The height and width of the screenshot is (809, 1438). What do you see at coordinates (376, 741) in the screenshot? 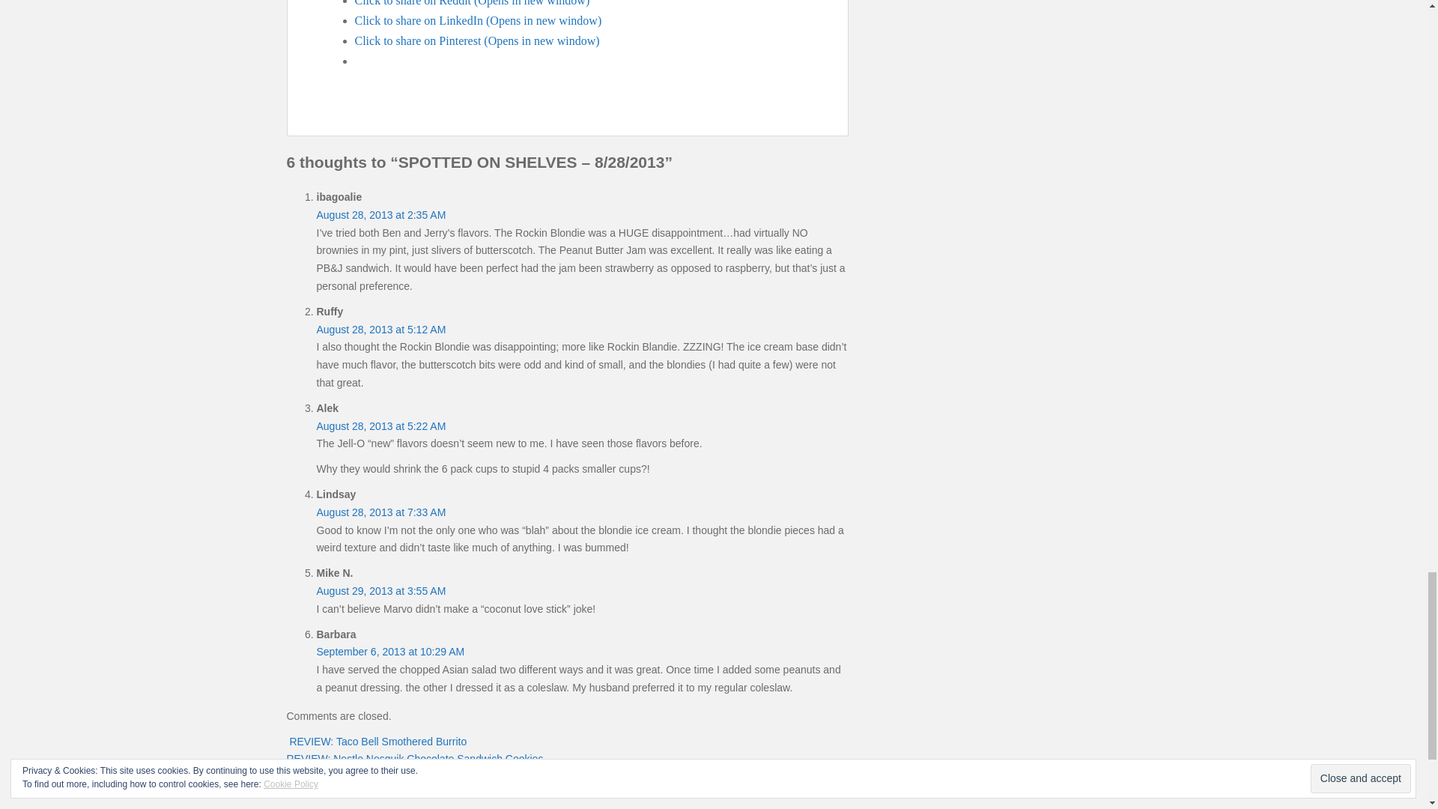
I see `REVIEW: Taco Bell Smothered Burrito` at bounding box center [376, 741].